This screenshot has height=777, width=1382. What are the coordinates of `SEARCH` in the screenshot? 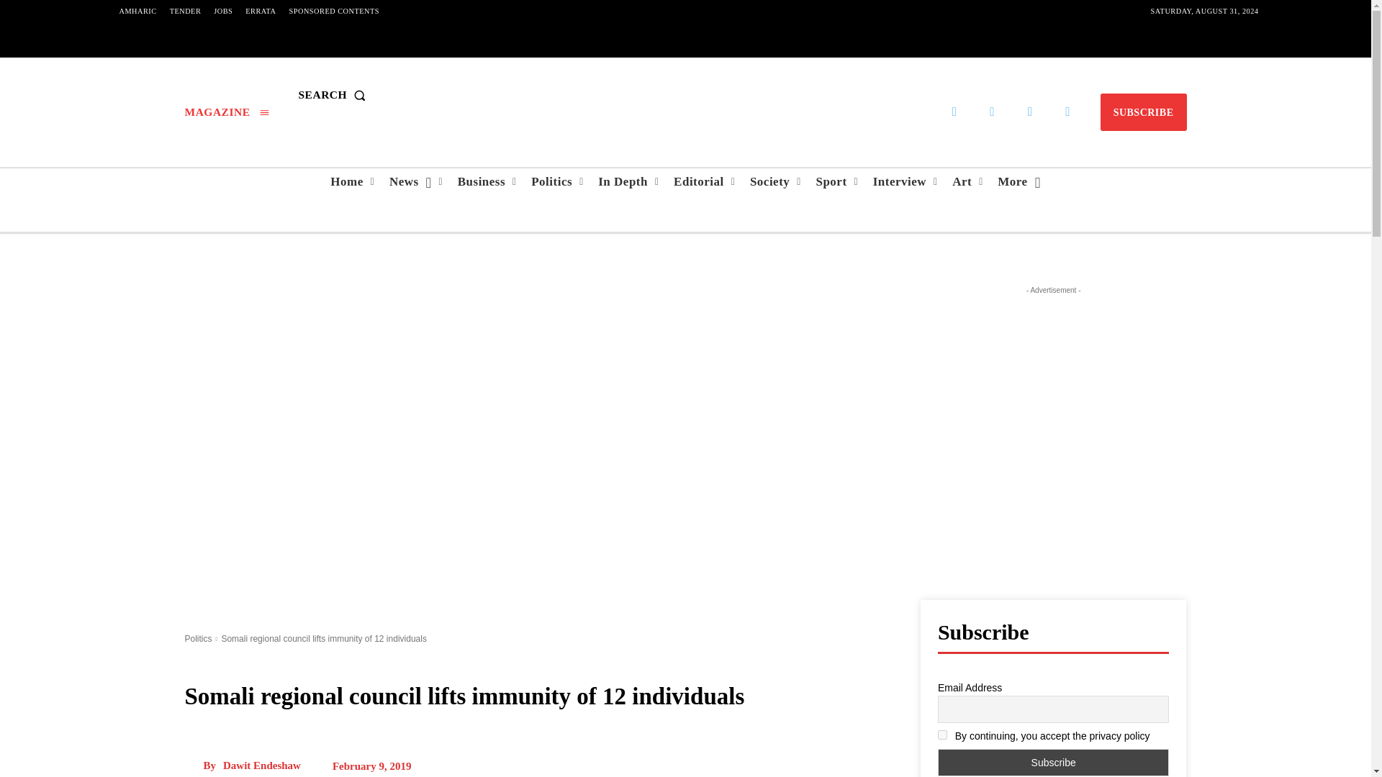 It's located at (335, 95).